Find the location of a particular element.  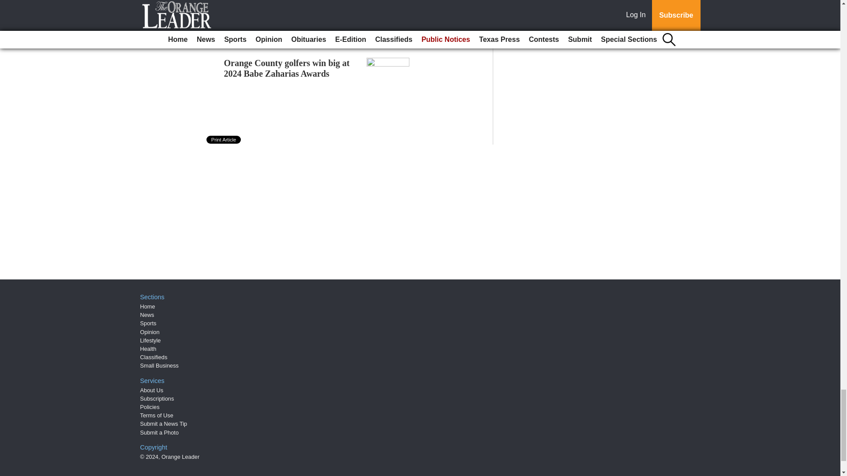

News is located at coordinates (147, 315).